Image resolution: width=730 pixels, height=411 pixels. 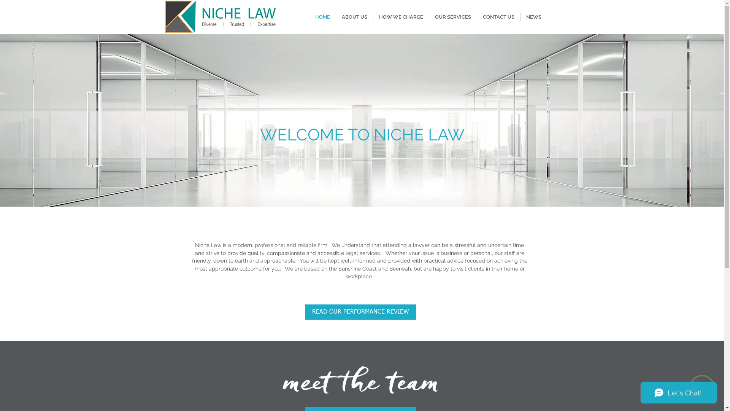 I want to click on ABOUT US, so click(x=354, y=17).